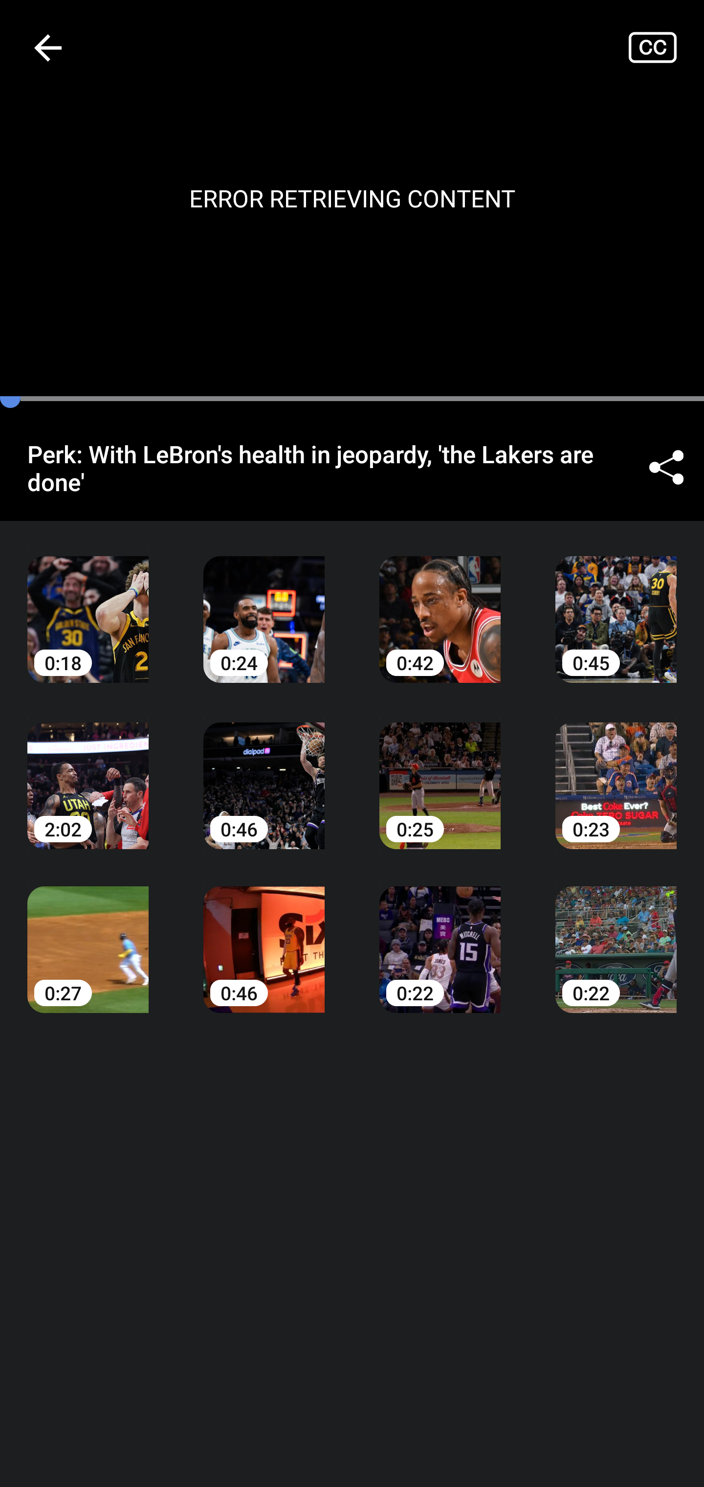 This screenshot has height=1487, width=704. What do you see at coordinates (666, 468) in the screenshot?
I see `Share ©` at bounding box center [666, 468].